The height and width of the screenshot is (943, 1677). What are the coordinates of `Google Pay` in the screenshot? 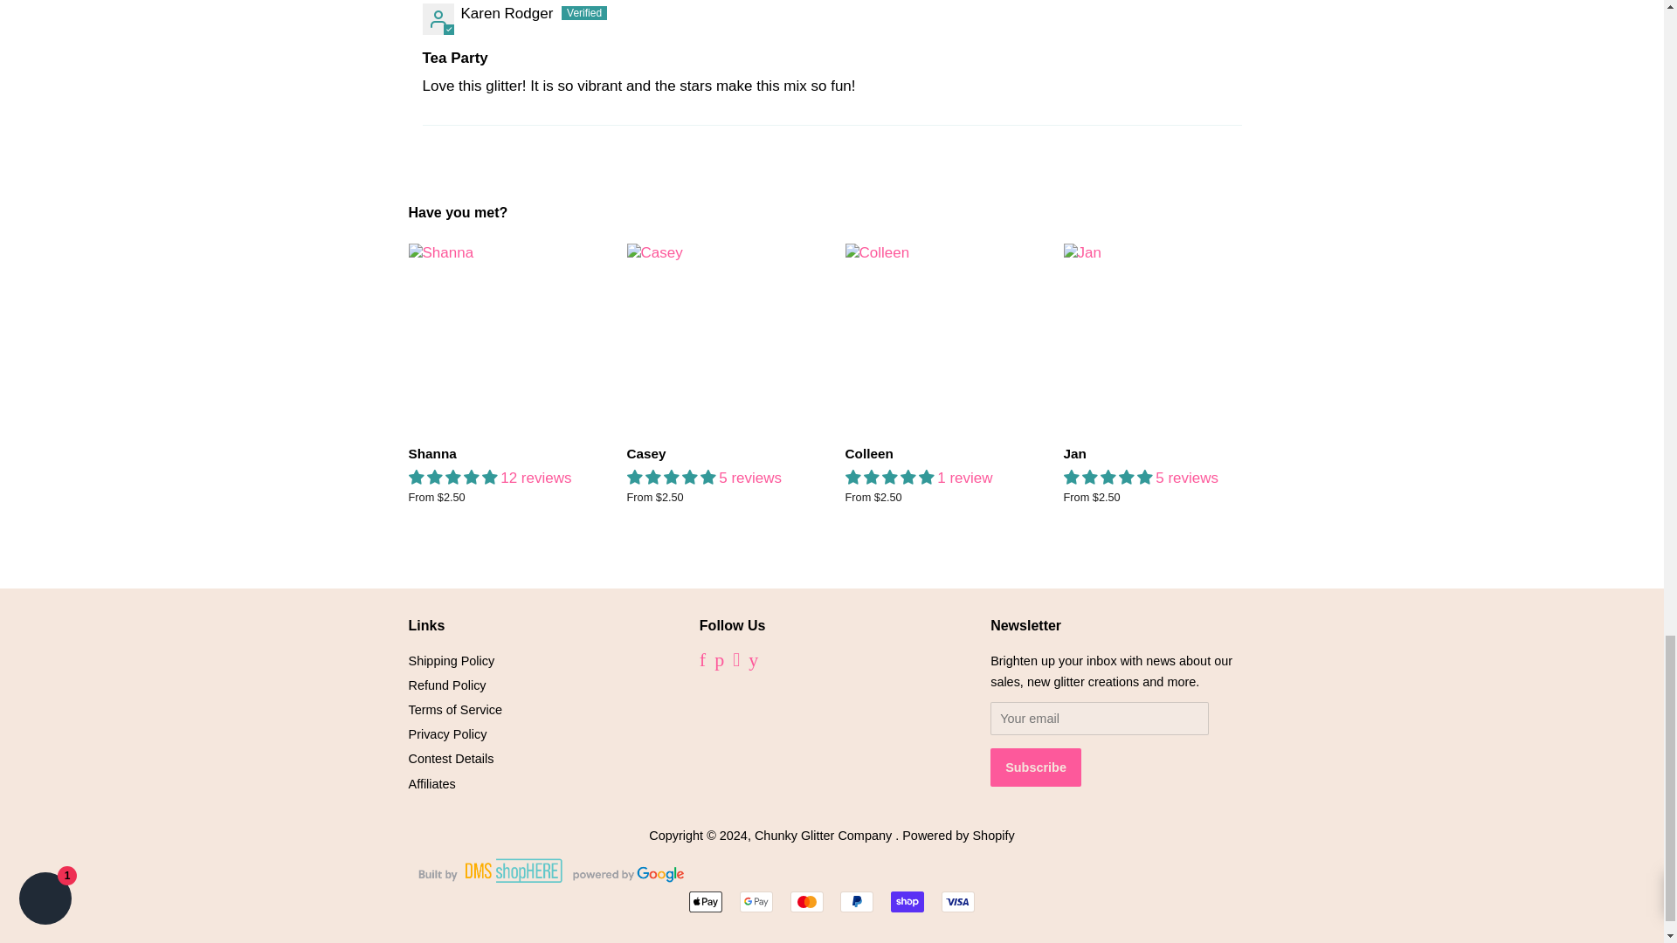 It's located at (756, 901).